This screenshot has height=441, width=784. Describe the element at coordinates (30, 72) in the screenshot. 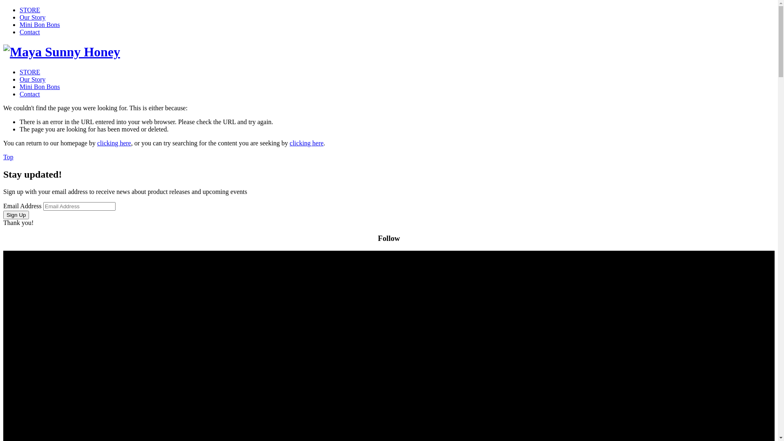

I see `STORE` at that location.